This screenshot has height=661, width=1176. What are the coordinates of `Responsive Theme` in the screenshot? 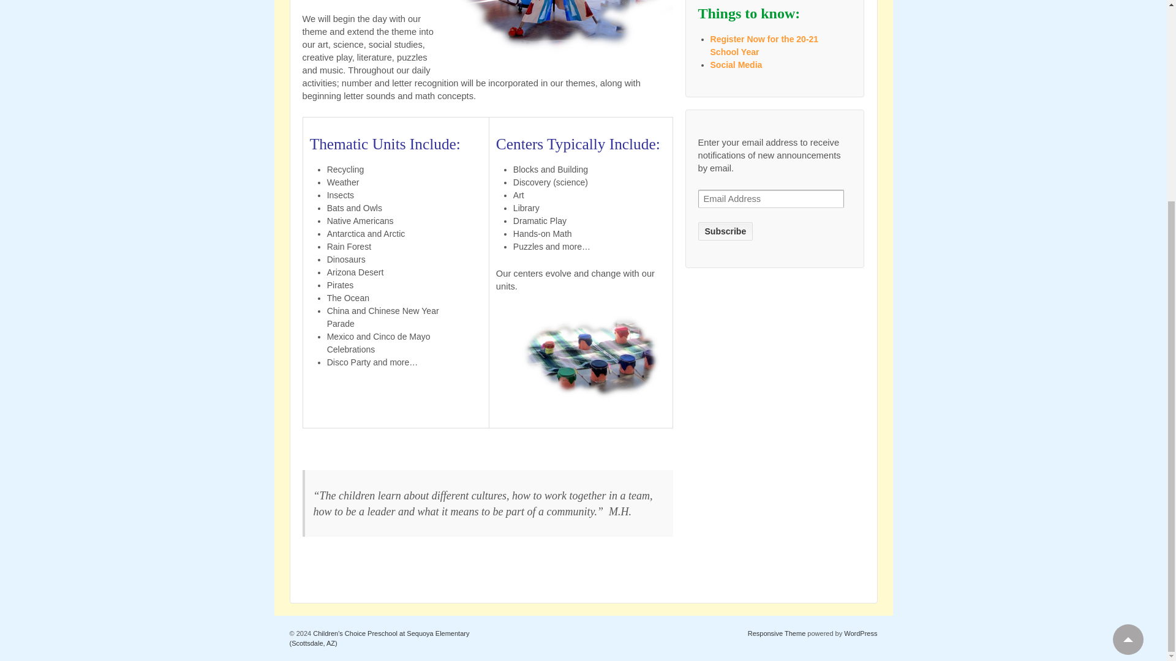 It's located at (777, 633).